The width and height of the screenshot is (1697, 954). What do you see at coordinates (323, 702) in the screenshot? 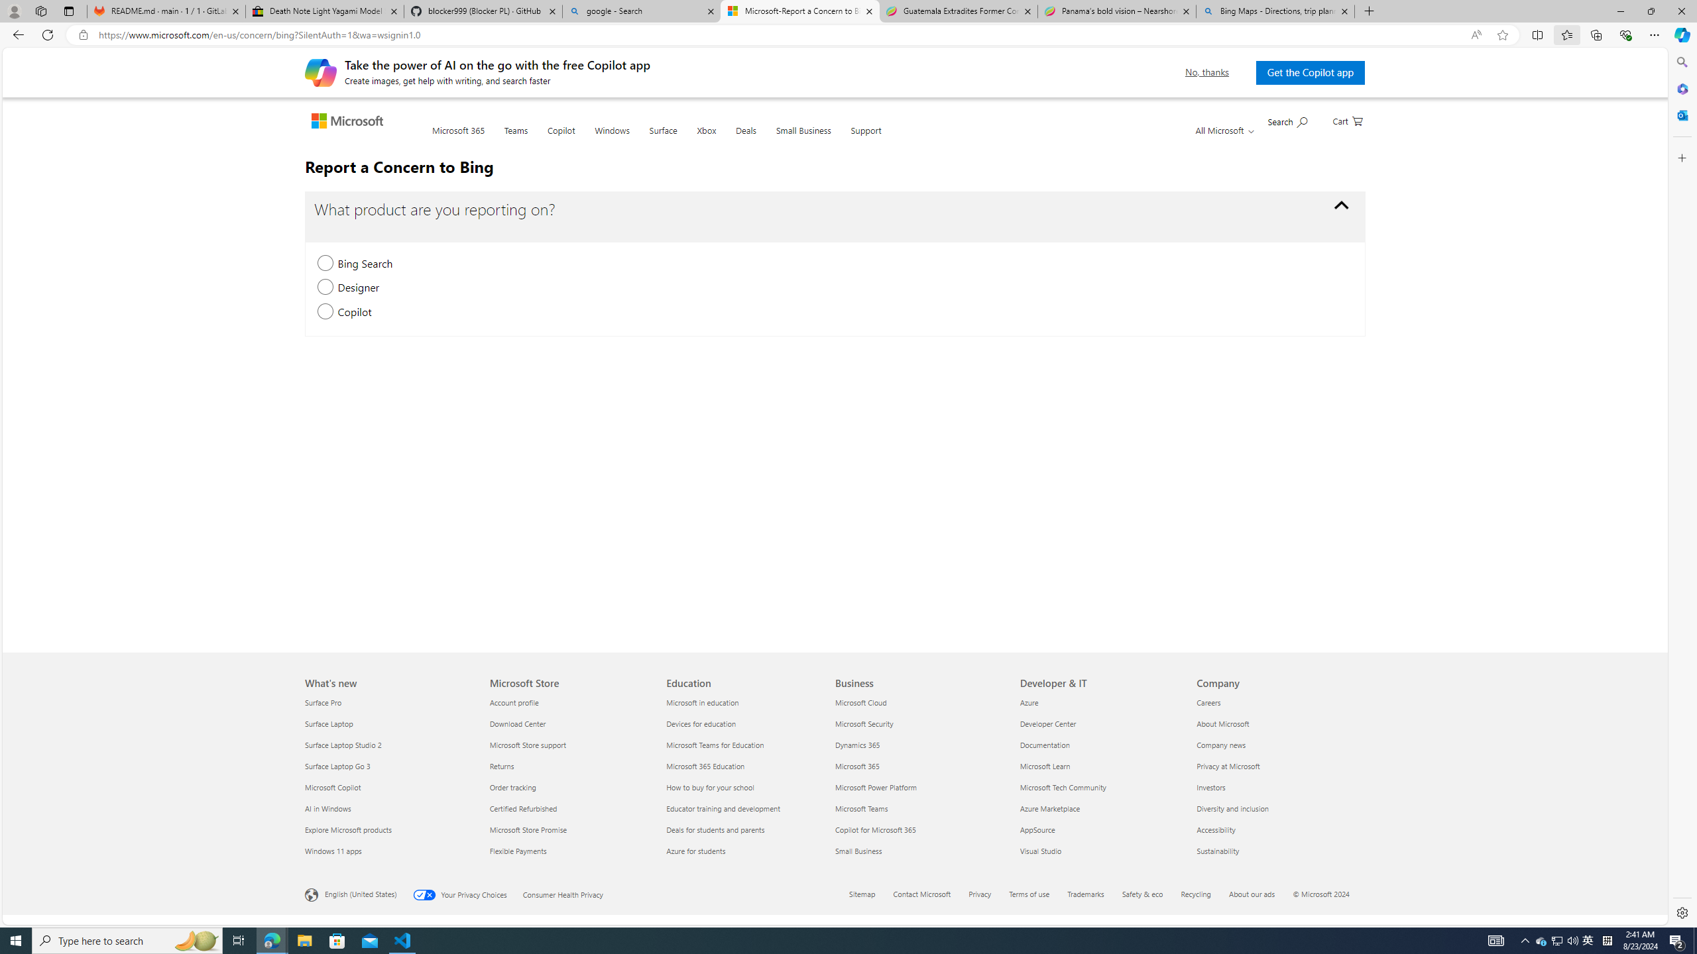
I see `Surface Pro What's new` at bounding box center [323, 702].